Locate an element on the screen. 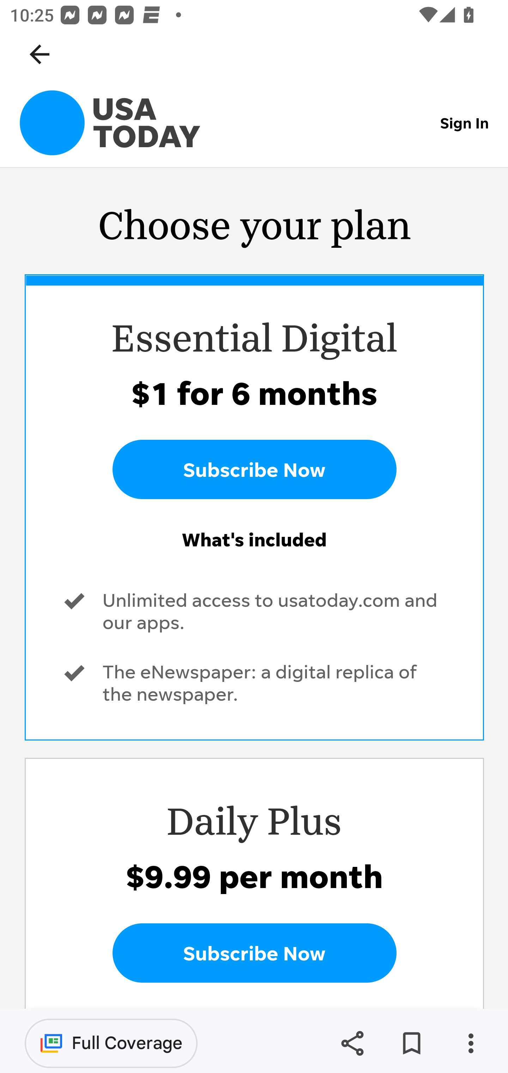  &theme=slim Subscribe Now is located at coordinates (254, 469).